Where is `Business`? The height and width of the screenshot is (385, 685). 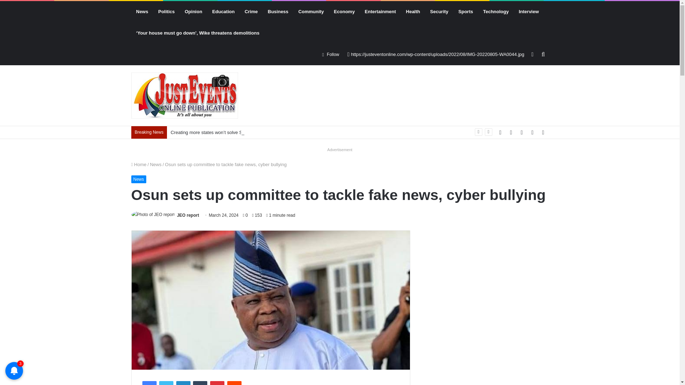 Business is located at coordinates (278, 11).